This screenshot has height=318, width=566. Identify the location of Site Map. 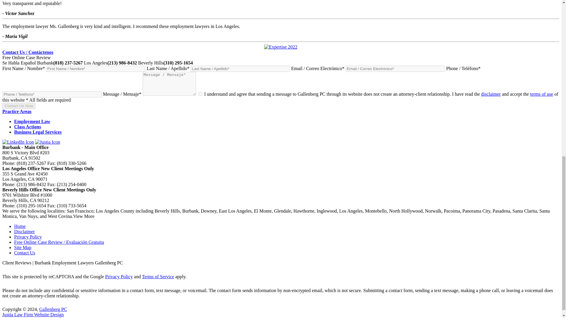
(22, 247).